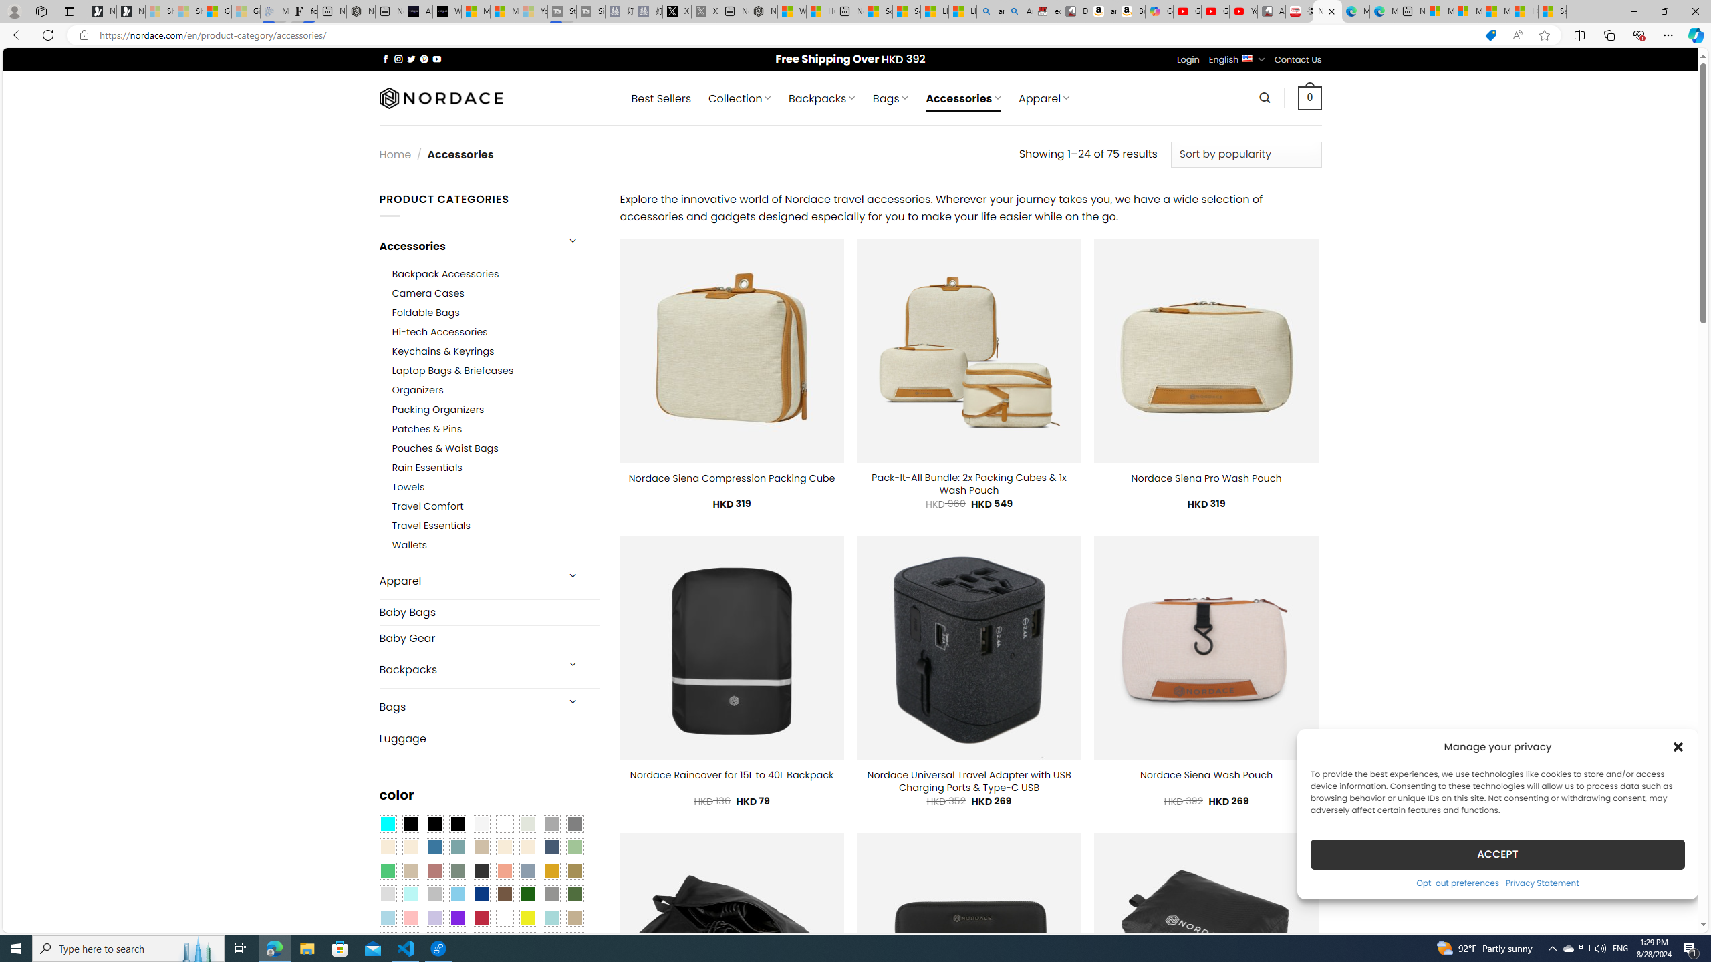 The image size is (1711, 962). I want to click on Travel Comfort, so click(496, 507).